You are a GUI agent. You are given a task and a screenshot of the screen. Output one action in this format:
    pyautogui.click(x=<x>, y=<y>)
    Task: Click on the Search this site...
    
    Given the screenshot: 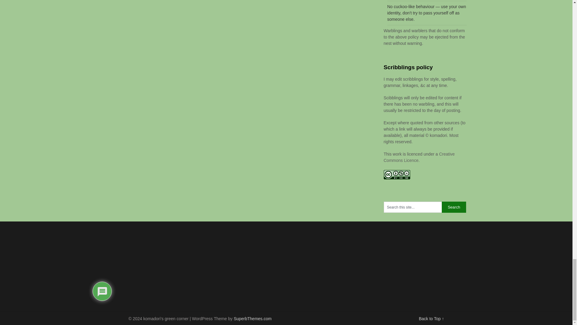 What is the action you would take?
    pyautogui.click(x=412, y=207)
    